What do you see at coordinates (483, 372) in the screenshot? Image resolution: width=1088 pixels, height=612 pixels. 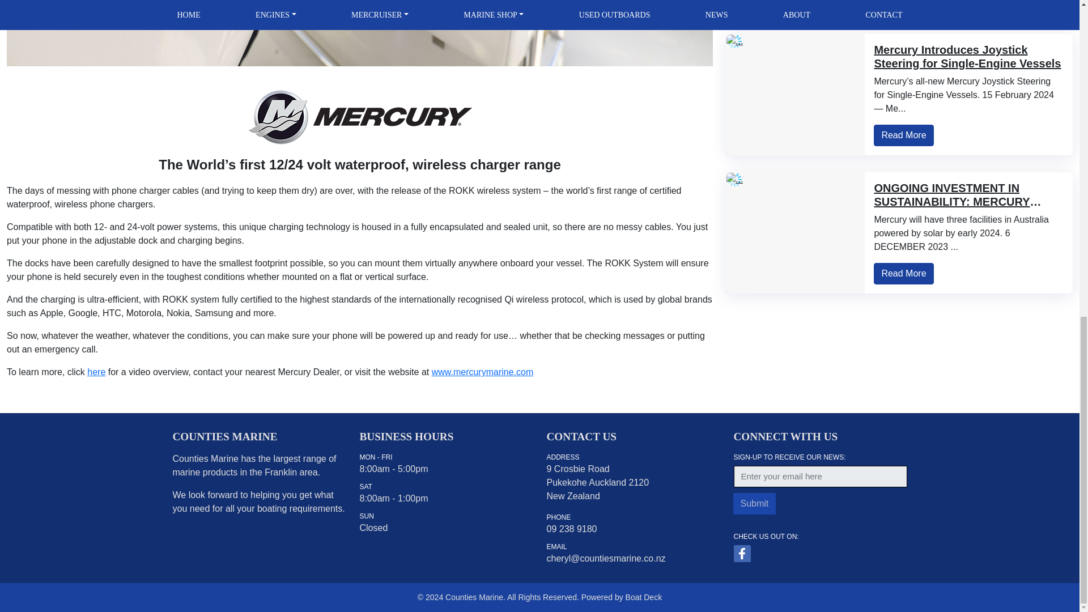 I see `www.mercurymarine.com` at bounding box center [483, 372].